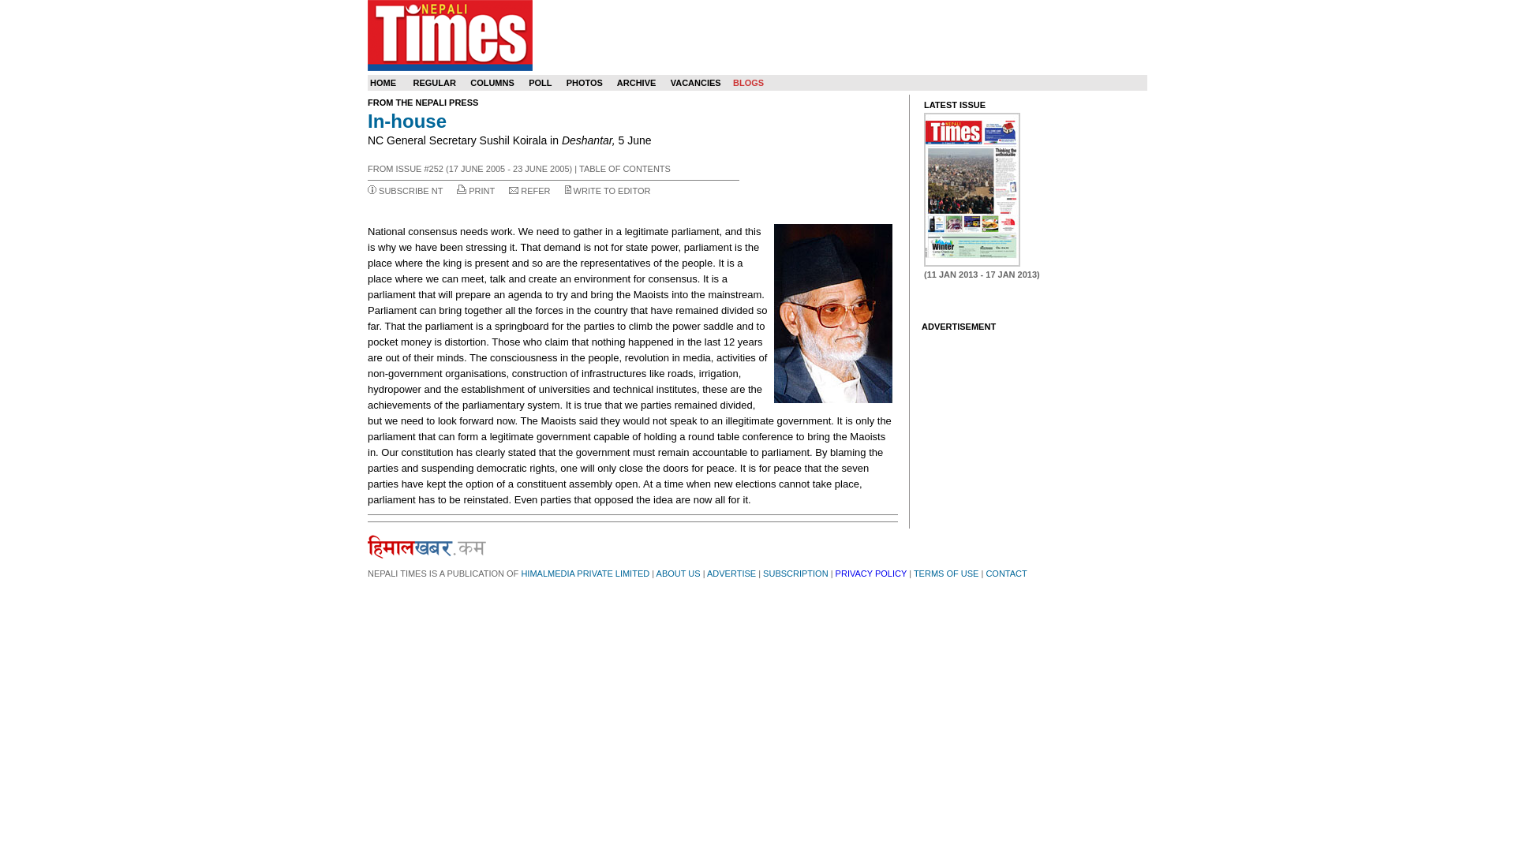  I want to click on PHOTOS, so click(585, 83).